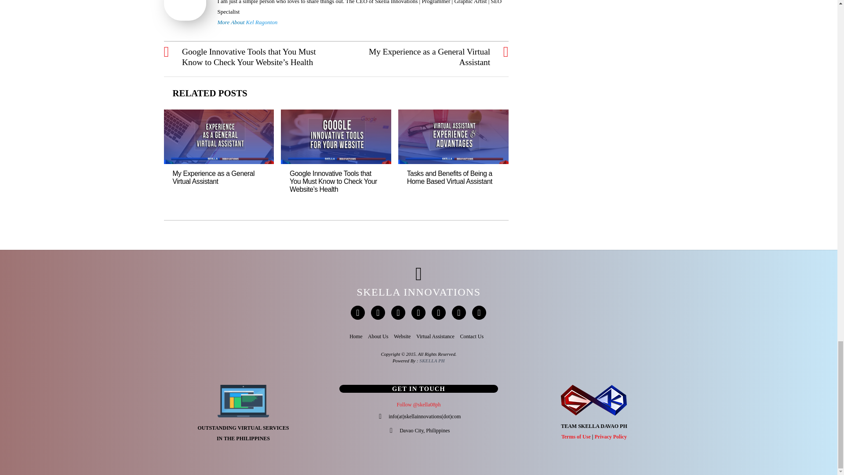 This screenshot has width=844, height=475. Describe the element at coordinates (262, 22) in the screenshot. I see `Kel Ragonton` at that location.